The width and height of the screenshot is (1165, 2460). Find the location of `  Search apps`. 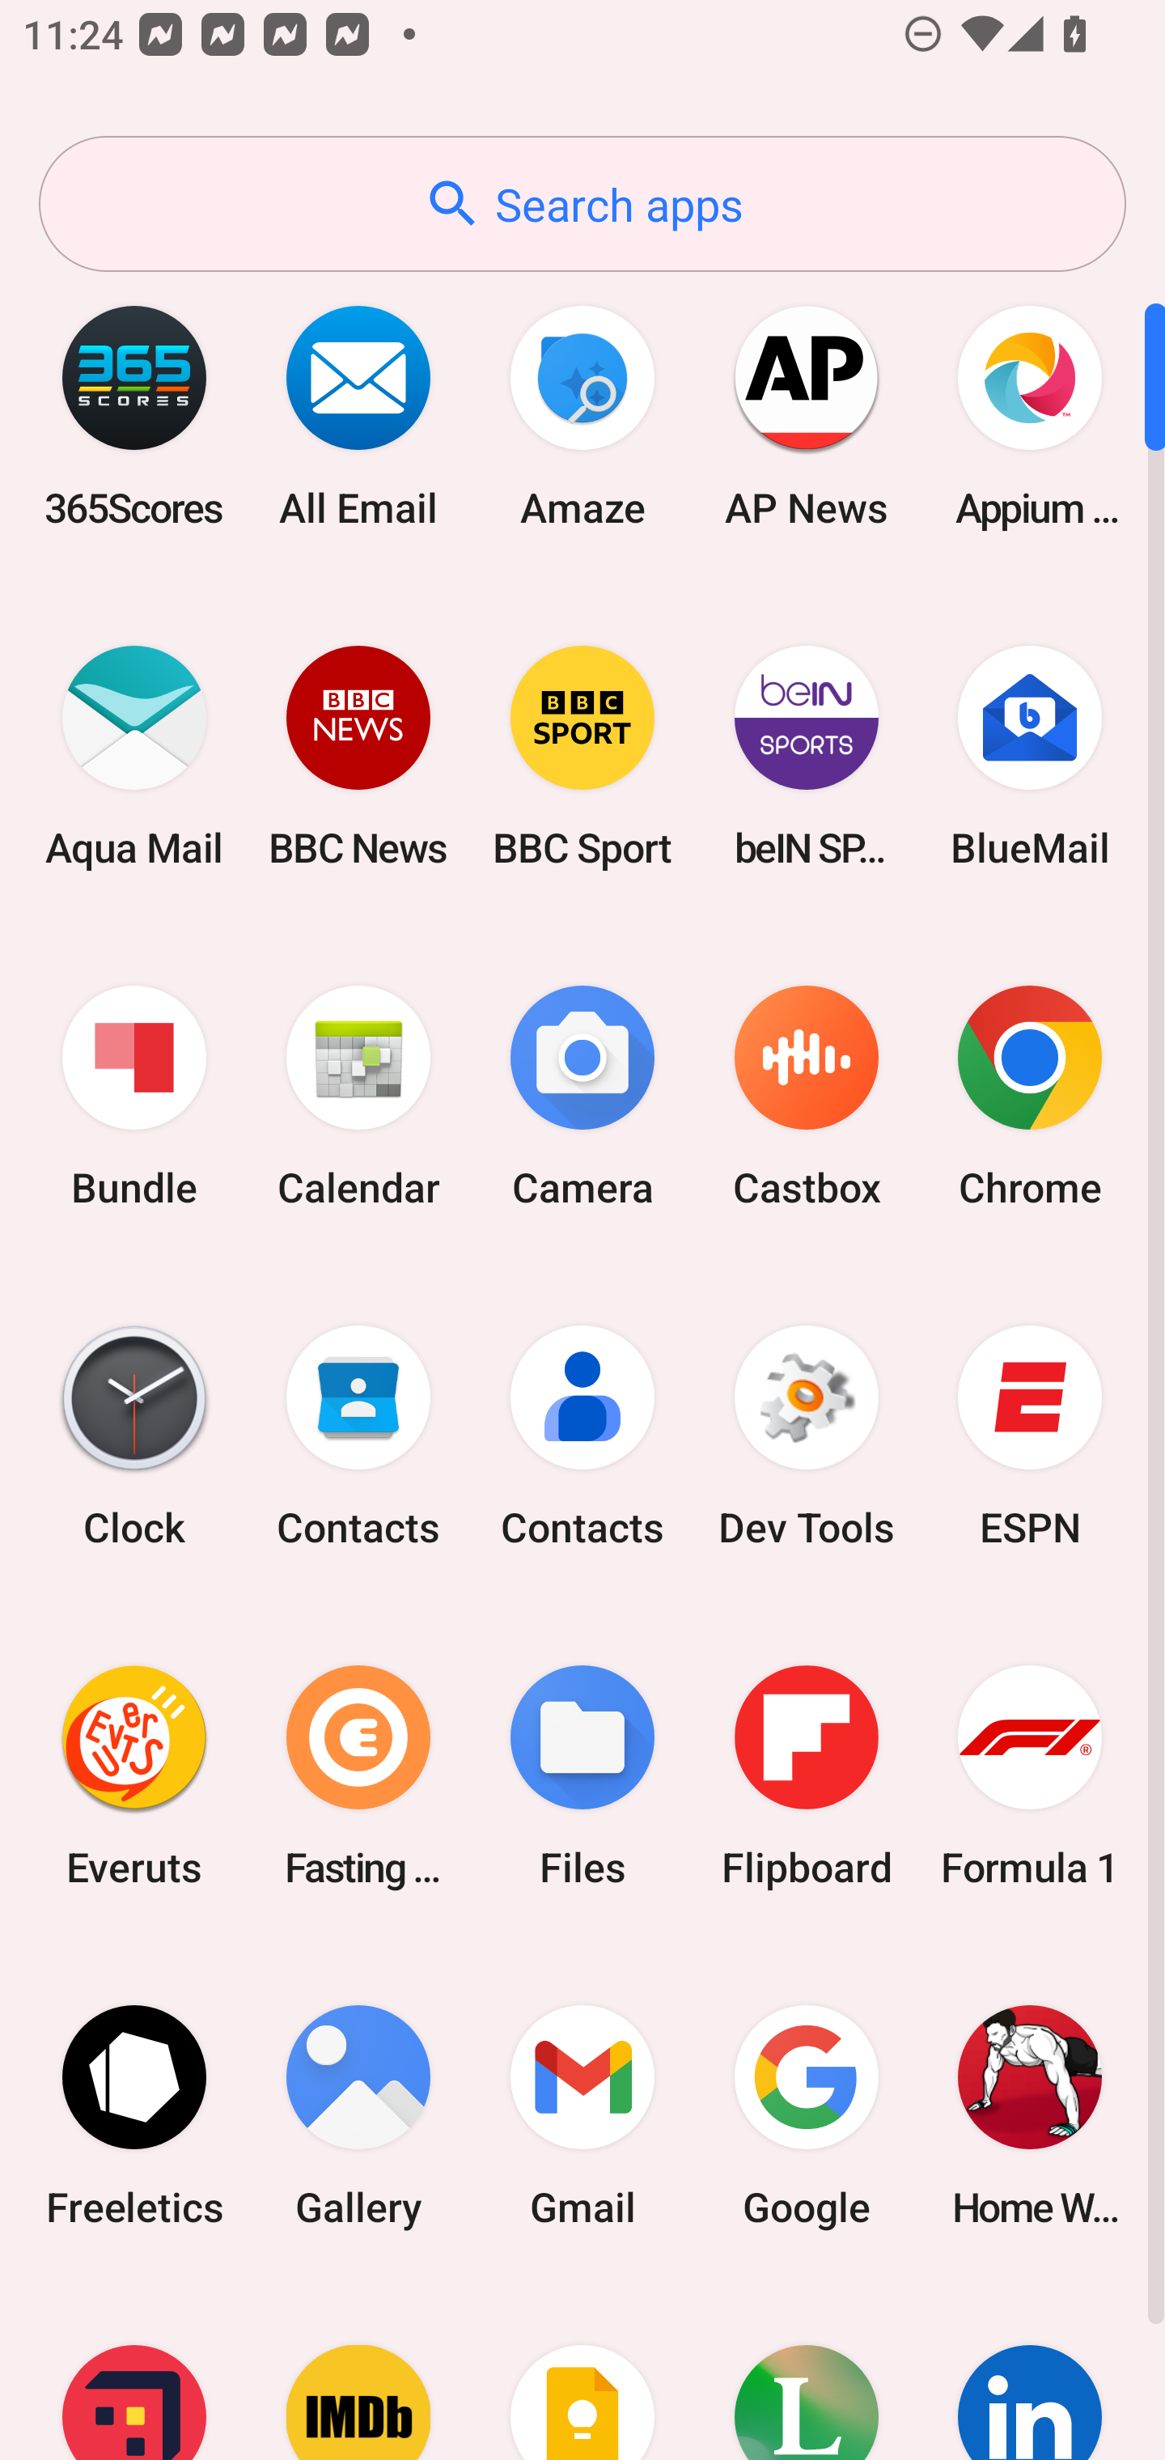

  Search apps is located at coordinates (582, 204).